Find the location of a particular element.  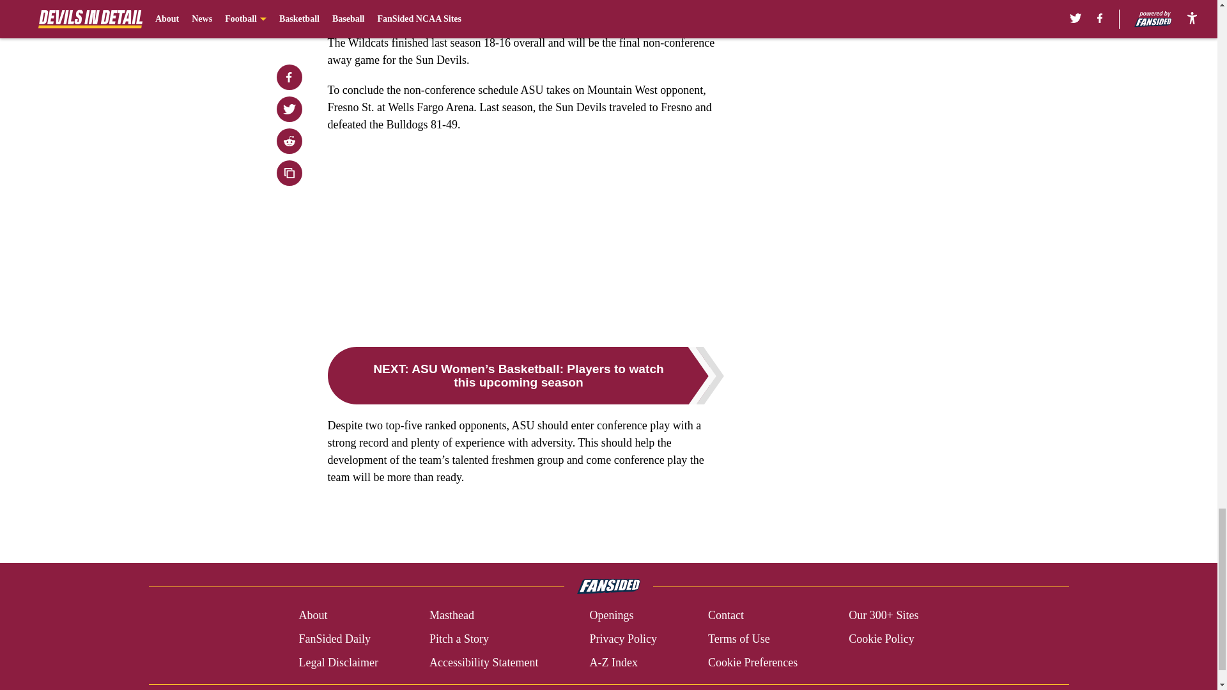

Cookie Preferences is located at coordinates (753, 662).